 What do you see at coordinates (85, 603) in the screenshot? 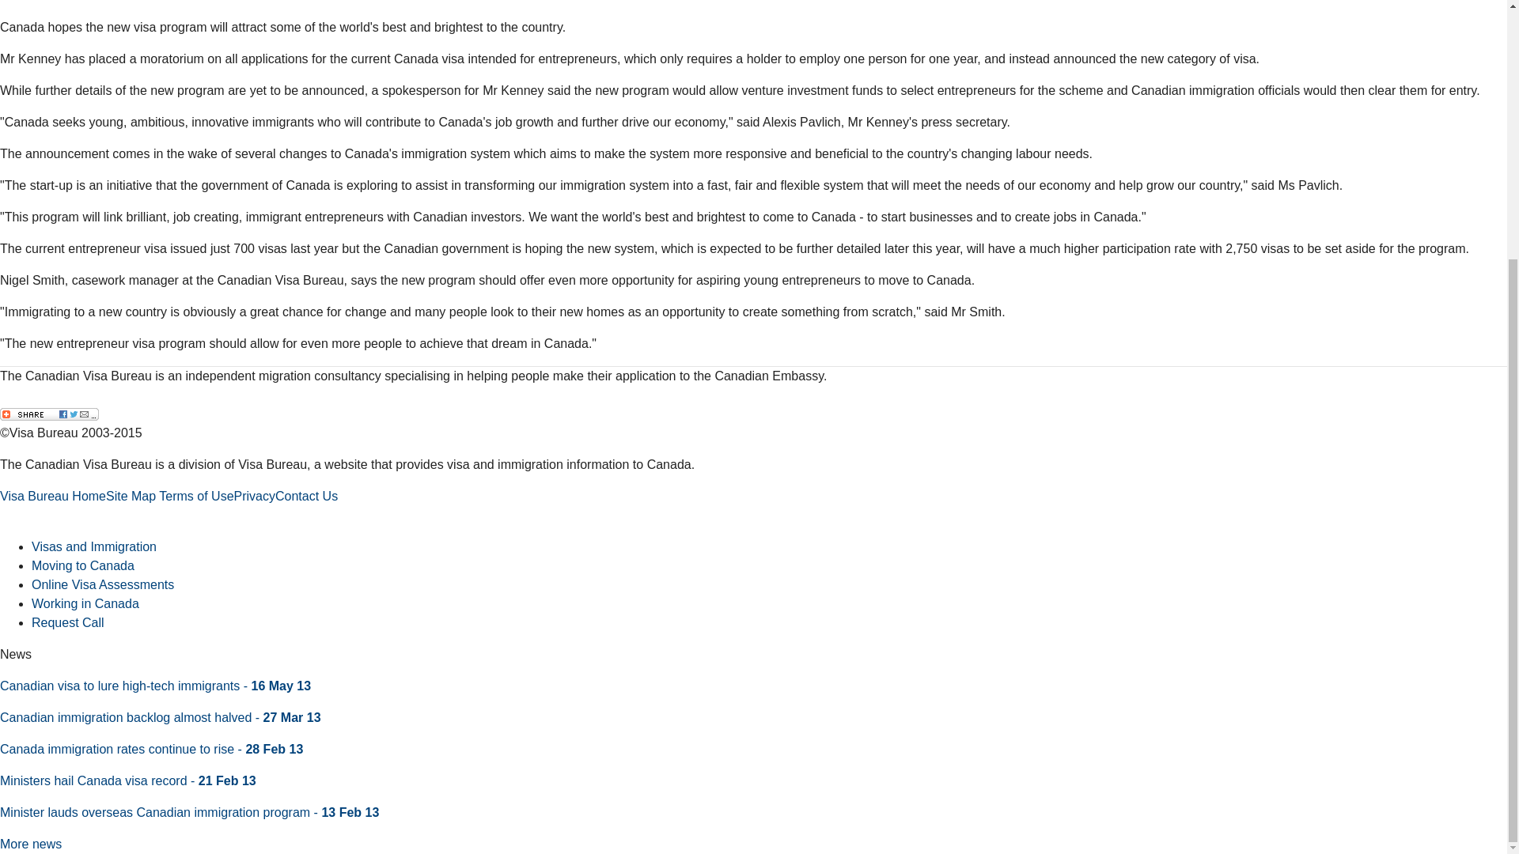
I see `Working in Canada` at bounding box center [85, 603].